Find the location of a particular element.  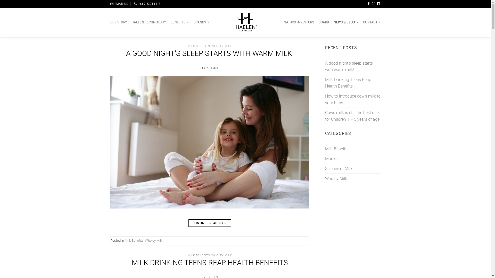

Science of Milk is located at coordinates (339, 169).